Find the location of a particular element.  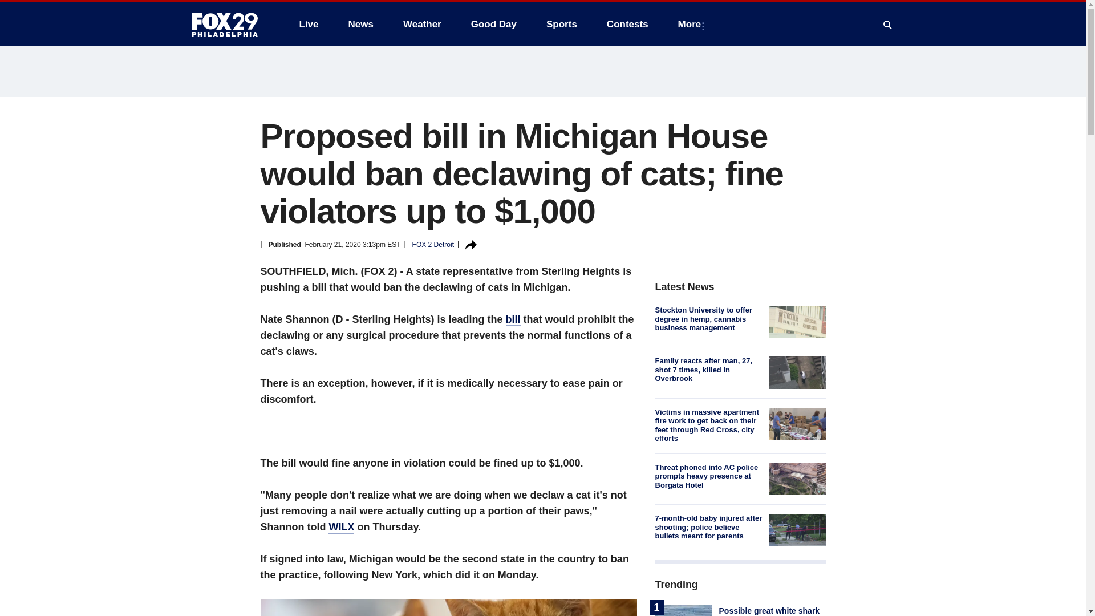

News is located at coordinates (360, 24).